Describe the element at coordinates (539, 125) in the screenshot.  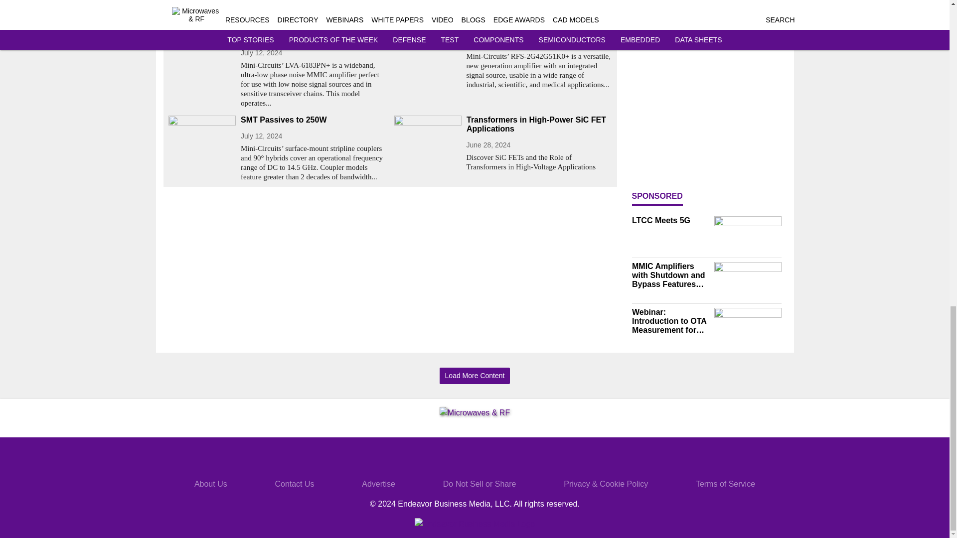
I see `Transformers in High-Power SiC FET Applications` at that location.